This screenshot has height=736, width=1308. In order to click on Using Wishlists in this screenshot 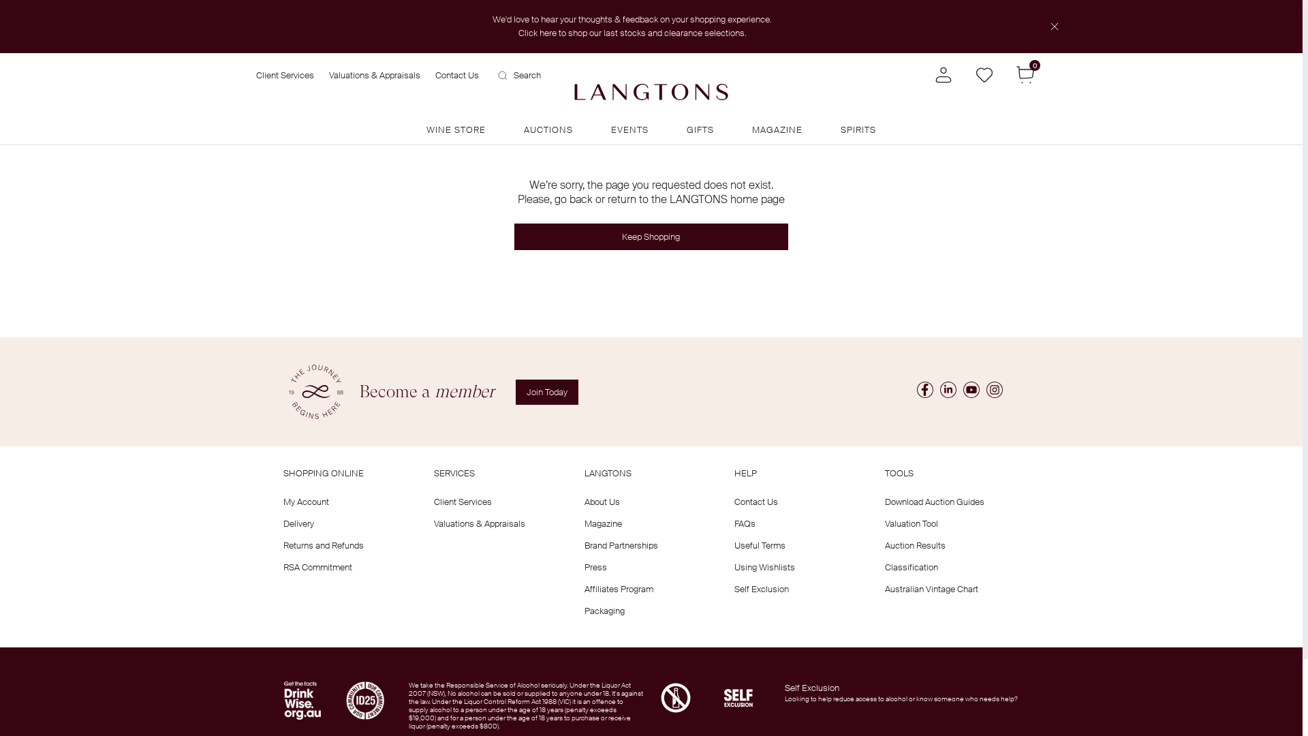, I will do `click(764, 567)`.